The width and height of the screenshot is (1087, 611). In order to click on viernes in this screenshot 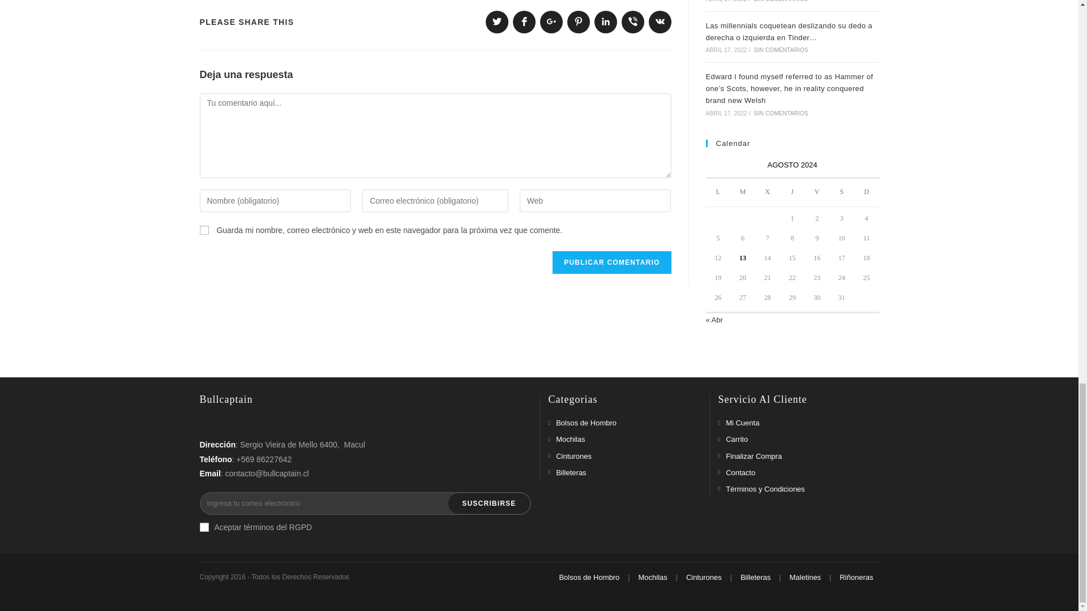, I will do `click(816, 192)`.